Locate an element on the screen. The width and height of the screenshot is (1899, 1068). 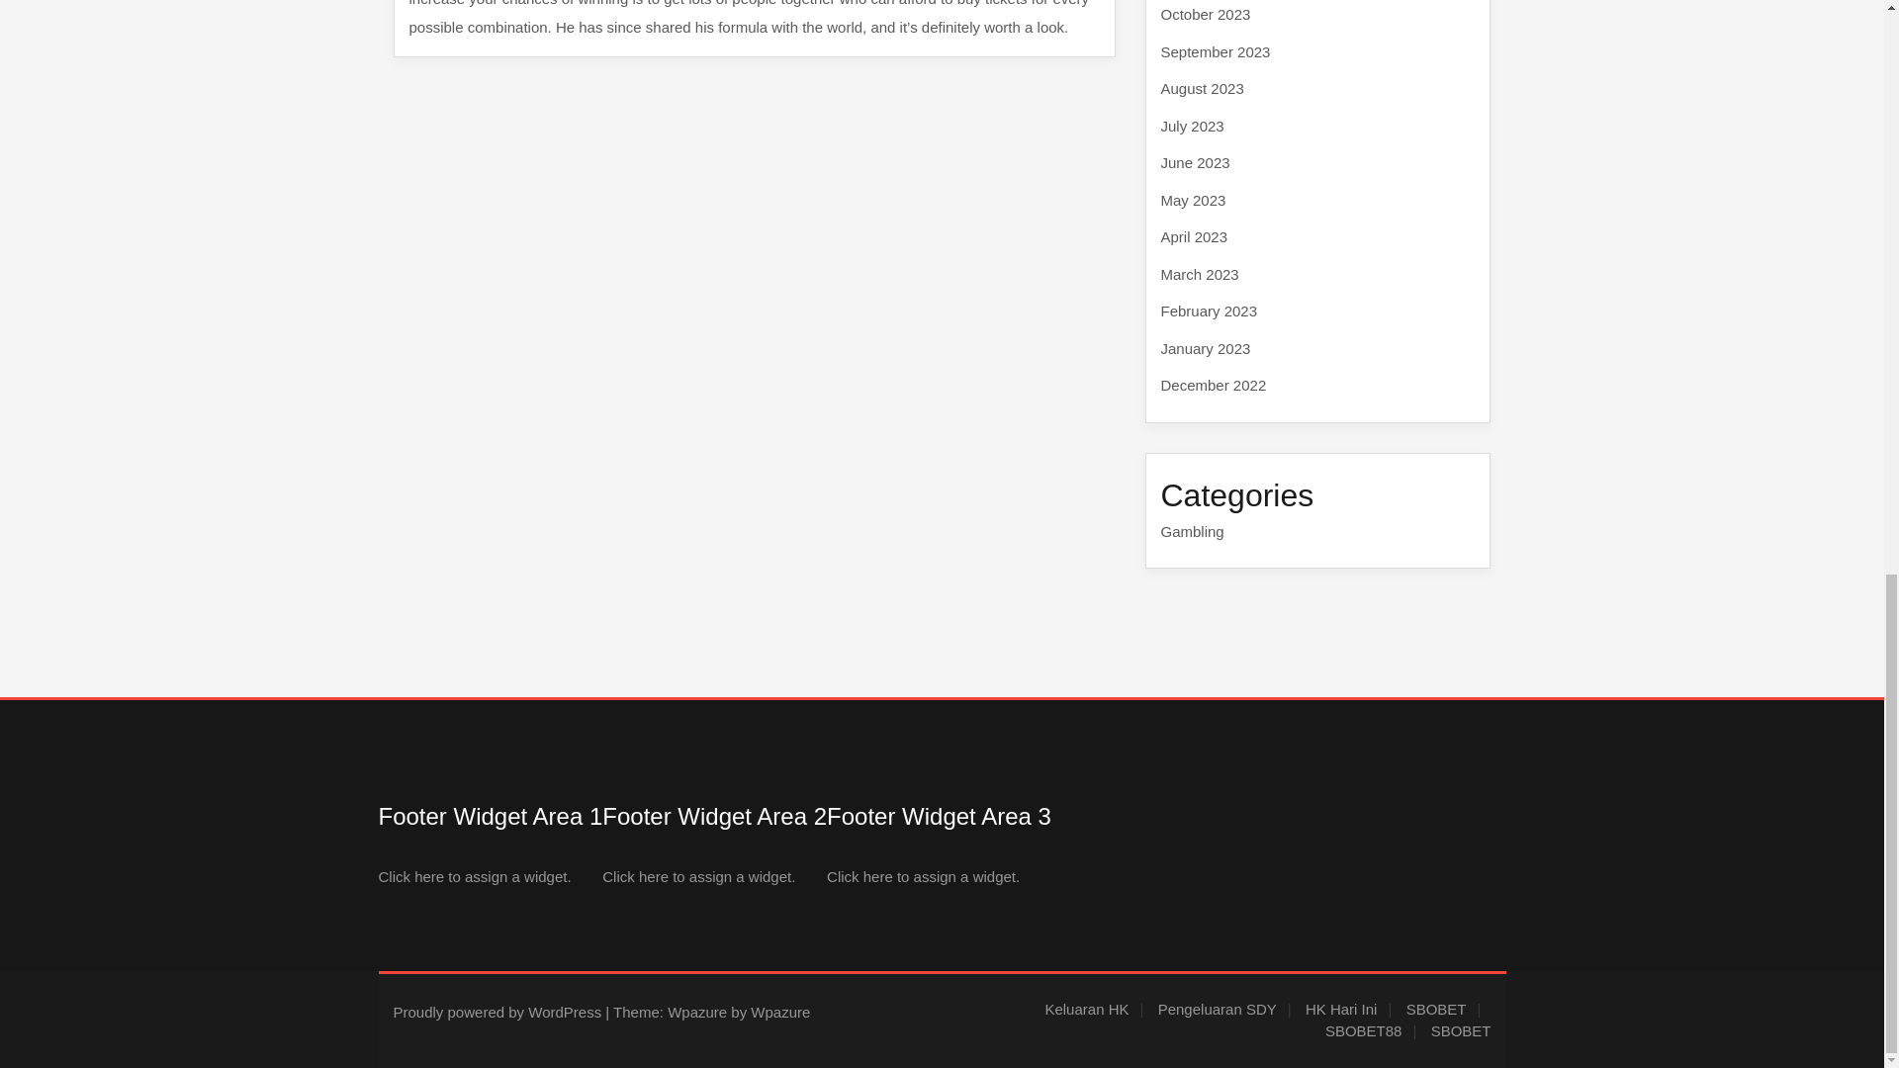
March 2023 is located at coordinates (1200, 274).